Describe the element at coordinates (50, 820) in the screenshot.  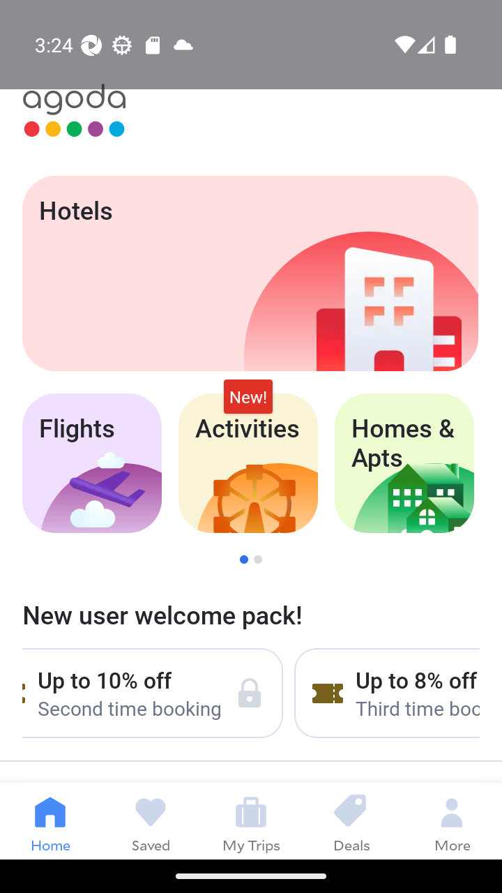
I see `Home` at that location.